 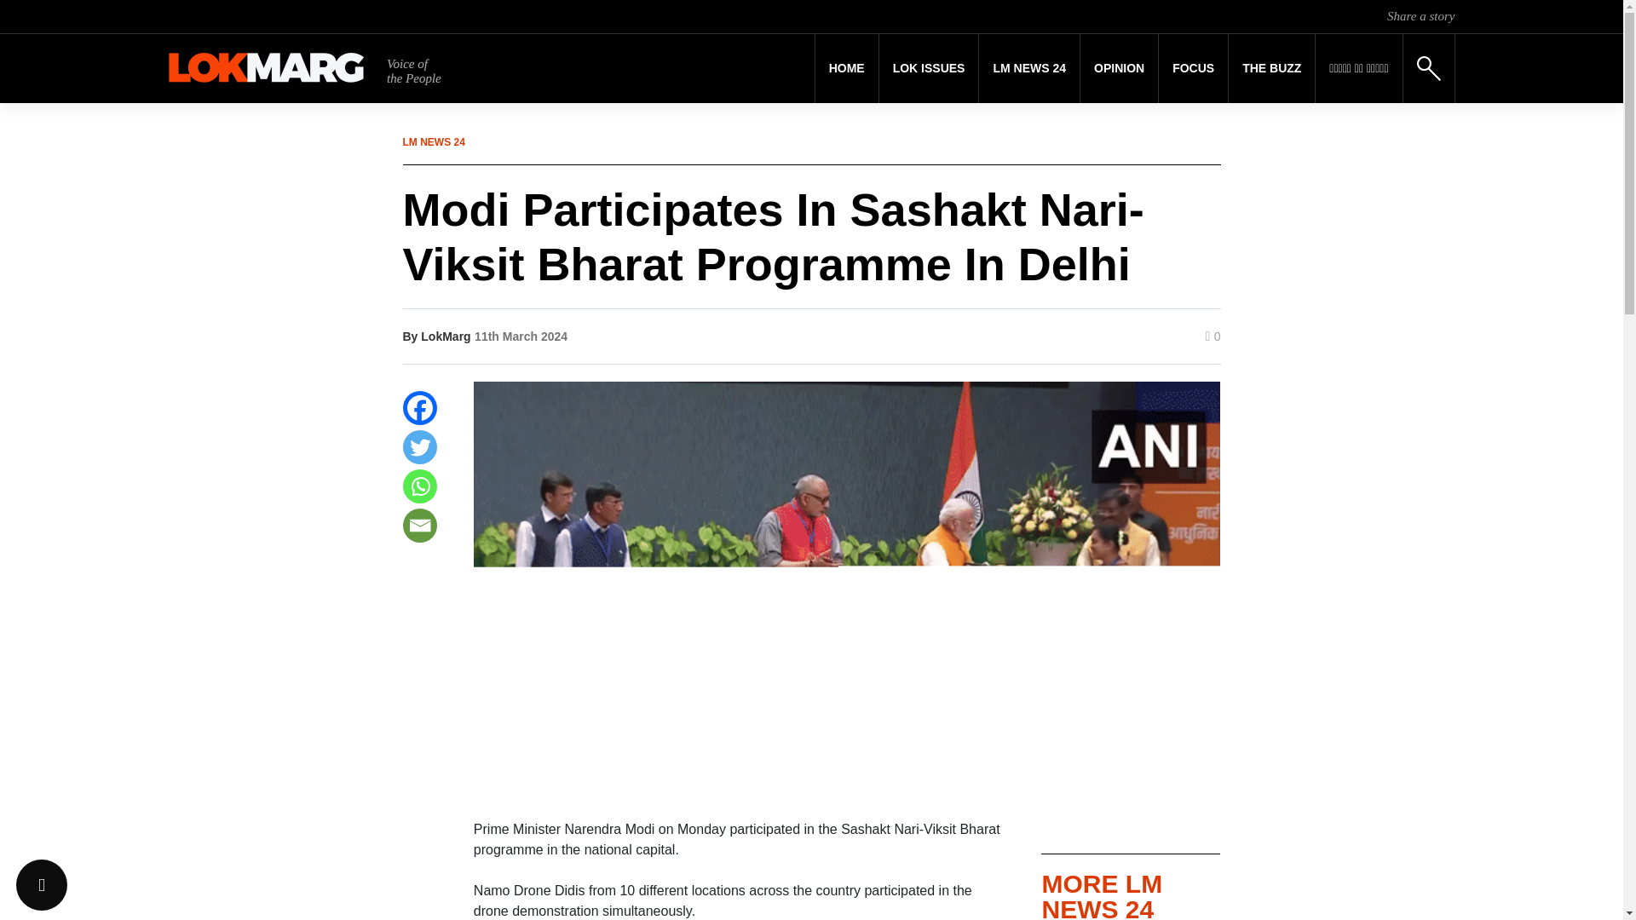 I want to click on LM NEWS 24, so click(x=1029, y=68).